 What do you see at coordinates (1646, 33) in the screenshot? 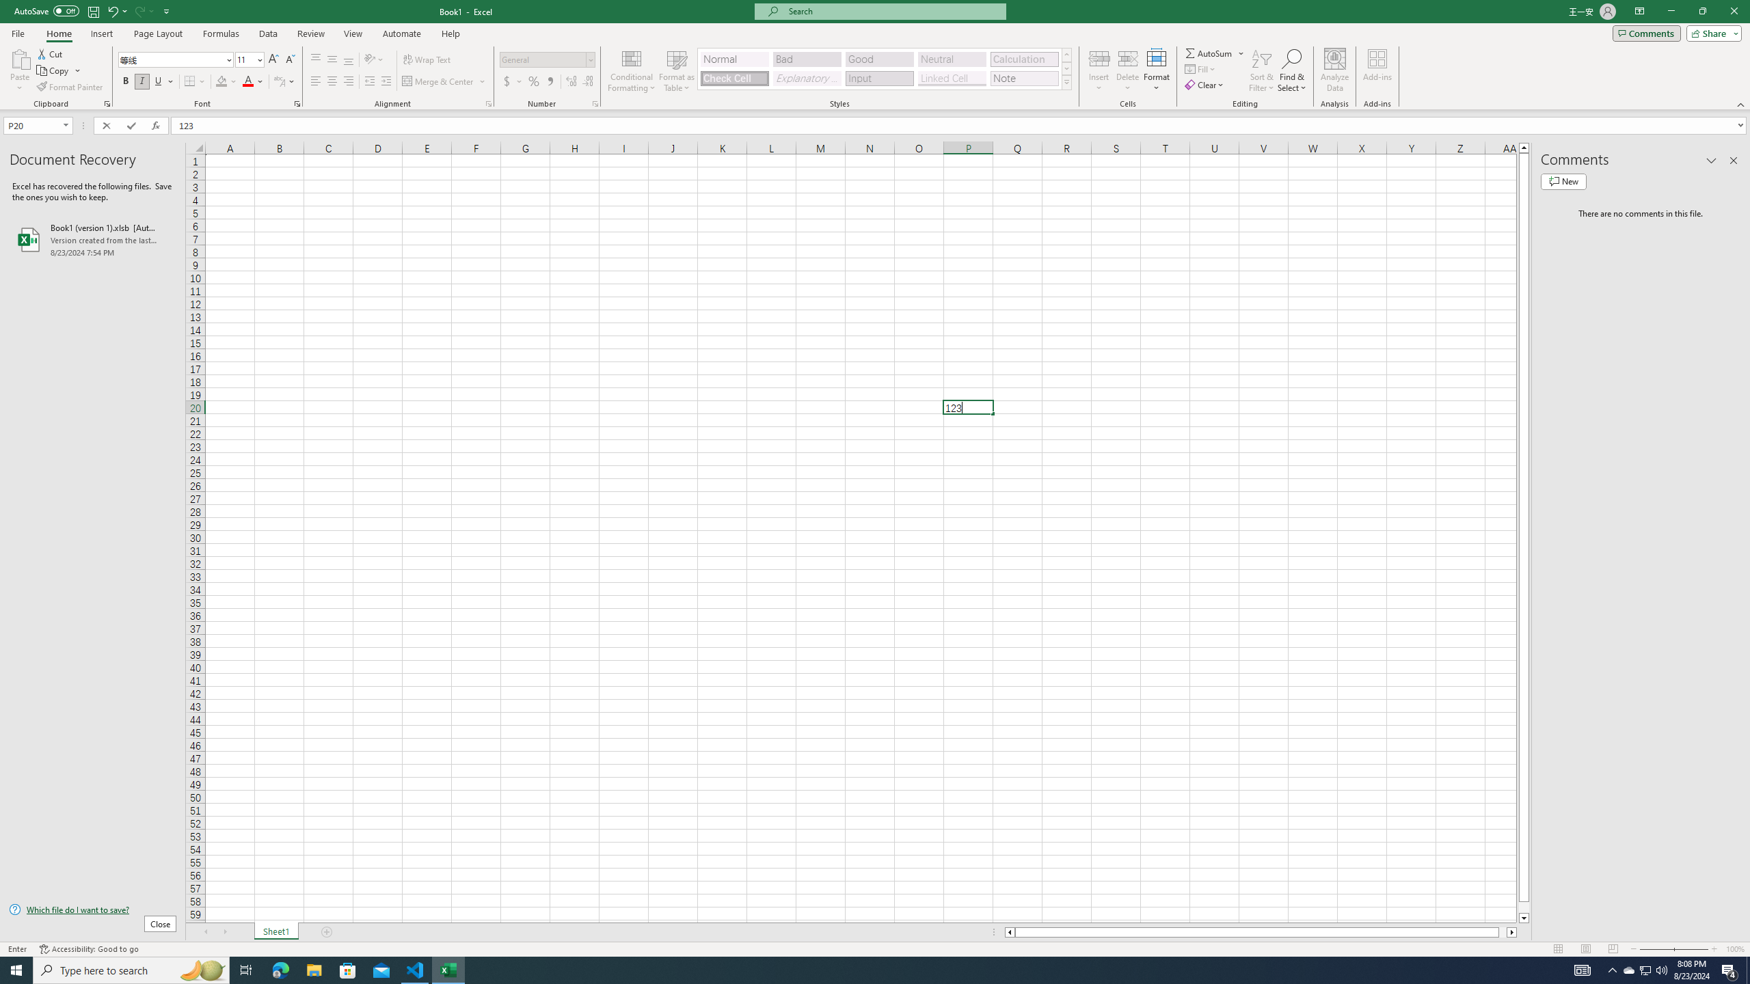
I see `Comments` at bounding box center [1646, 33].